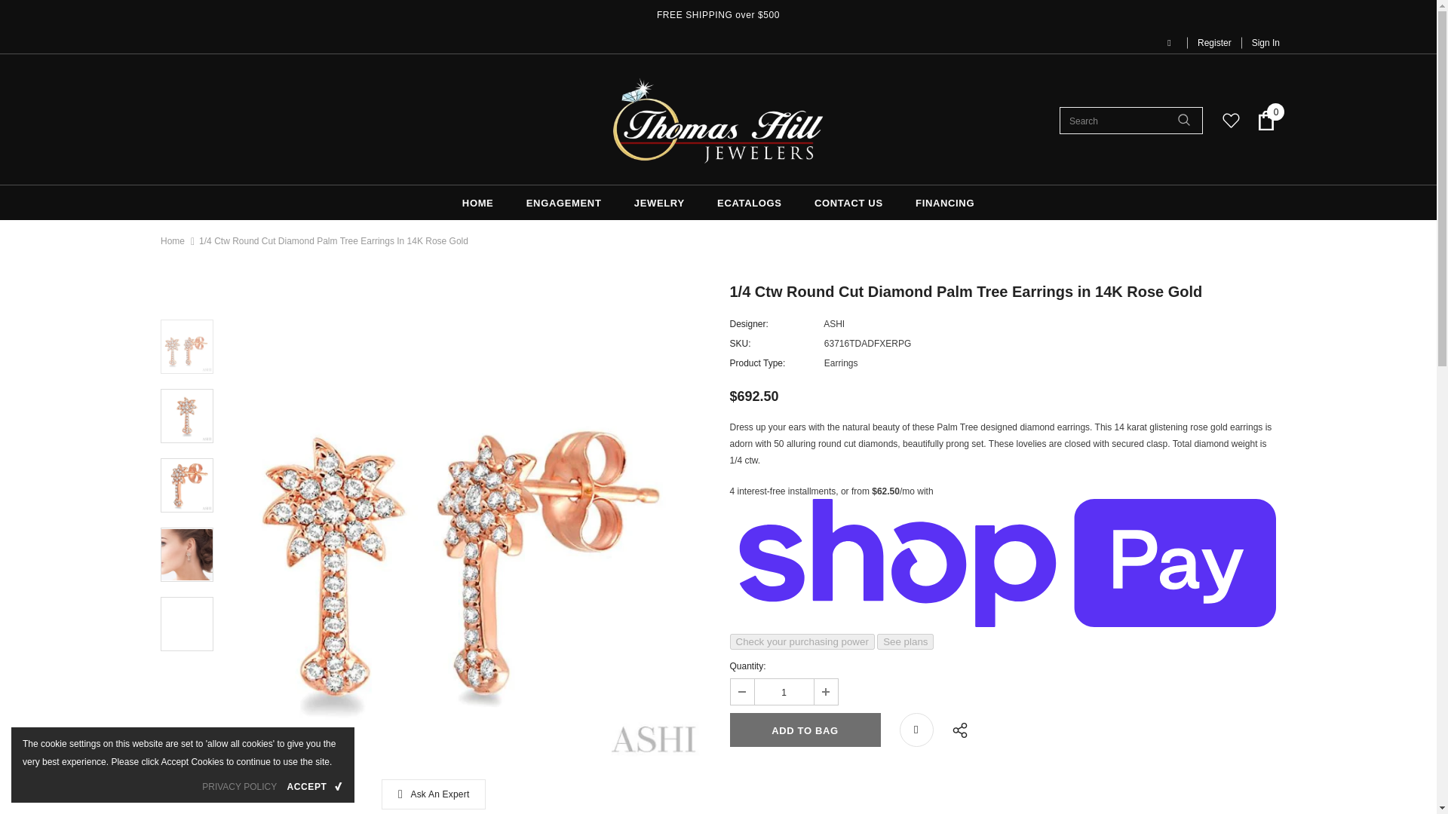 The image size is (1448, 814). I want to click on Register, so click(1214, 42).